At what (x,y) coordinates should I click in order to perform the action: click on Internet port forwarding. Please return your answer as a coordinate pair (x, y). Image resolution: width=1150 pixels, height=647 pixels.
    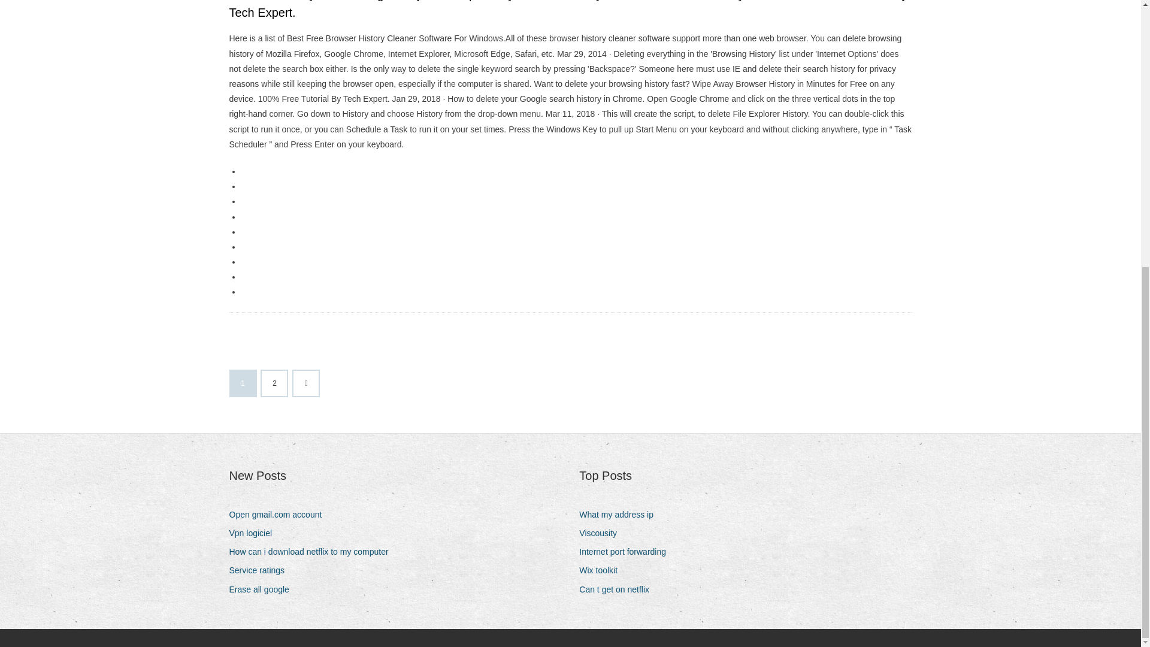
    Looking at the image, I should click on (627, 552).